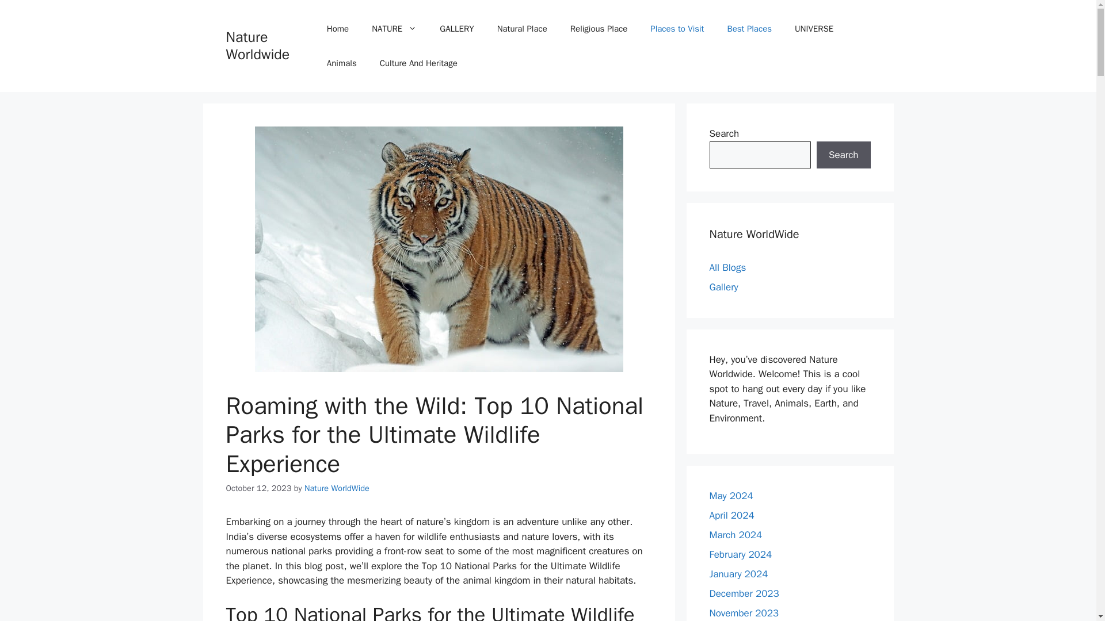  I want to click on View all posts by Nature WorldWide, so click(337, 488).